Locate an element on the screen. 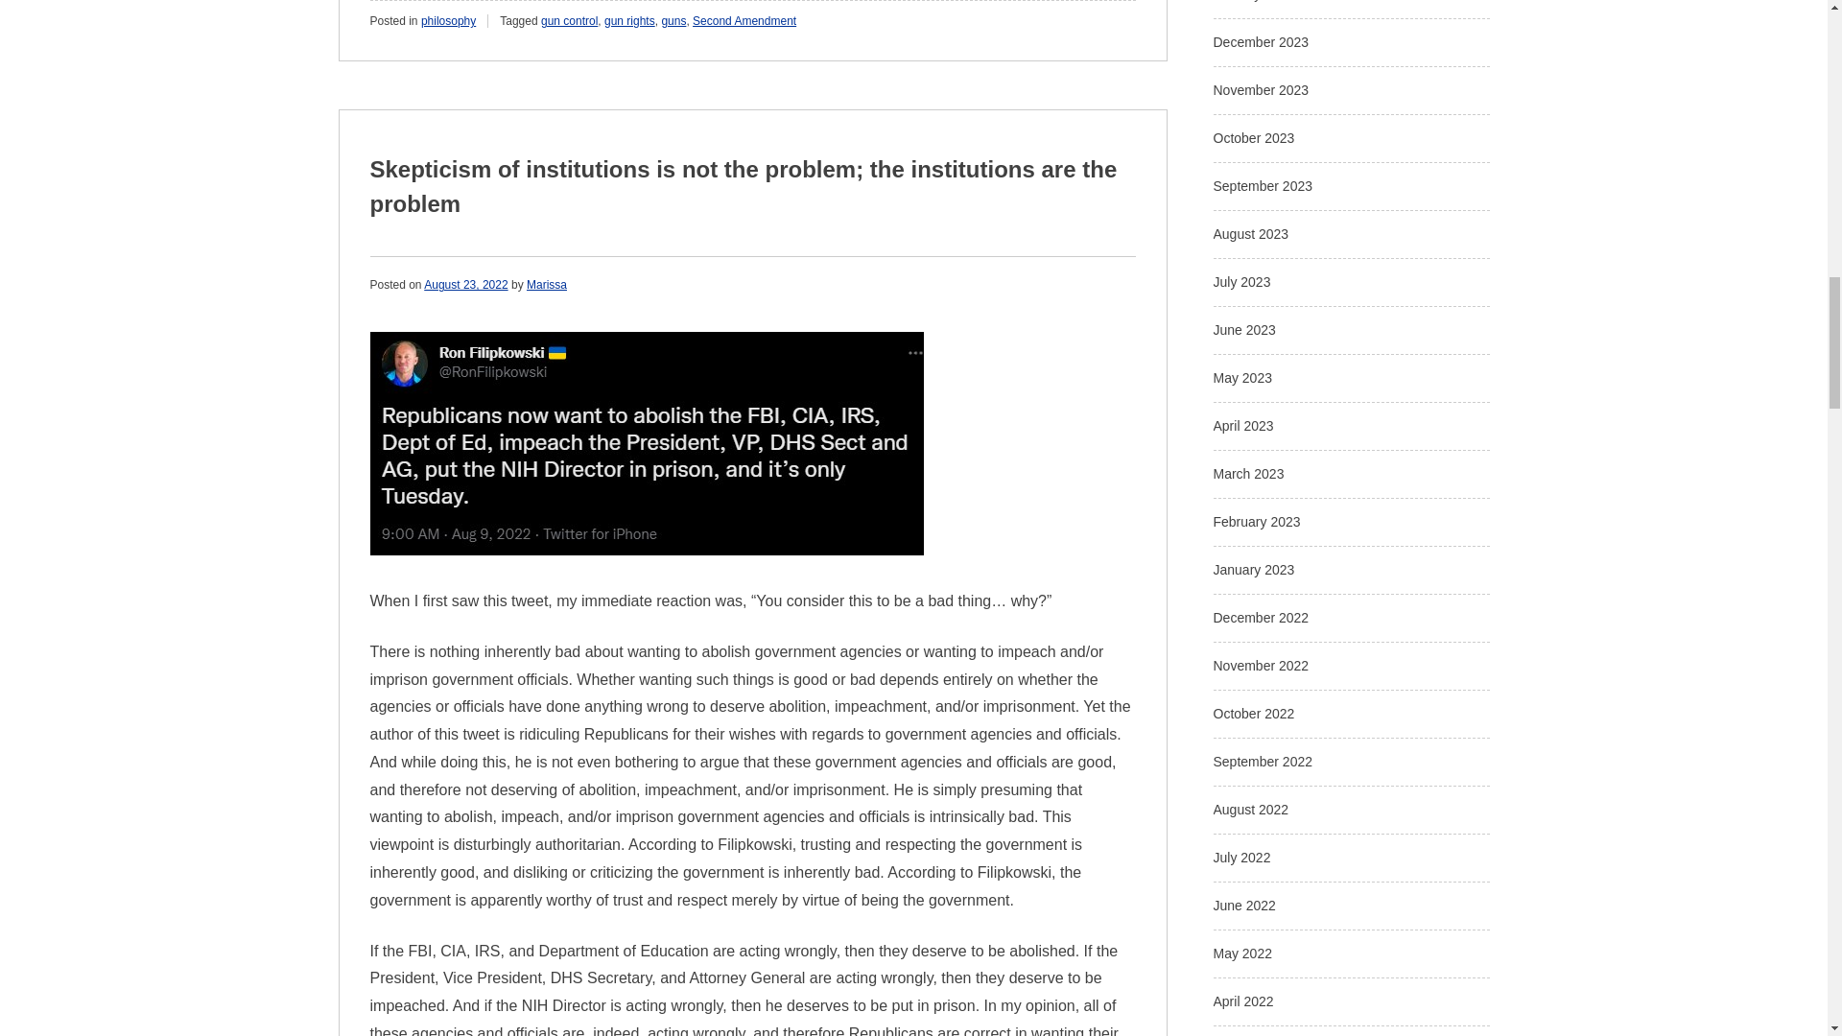  Marissa is located at coordinates (547, 284).